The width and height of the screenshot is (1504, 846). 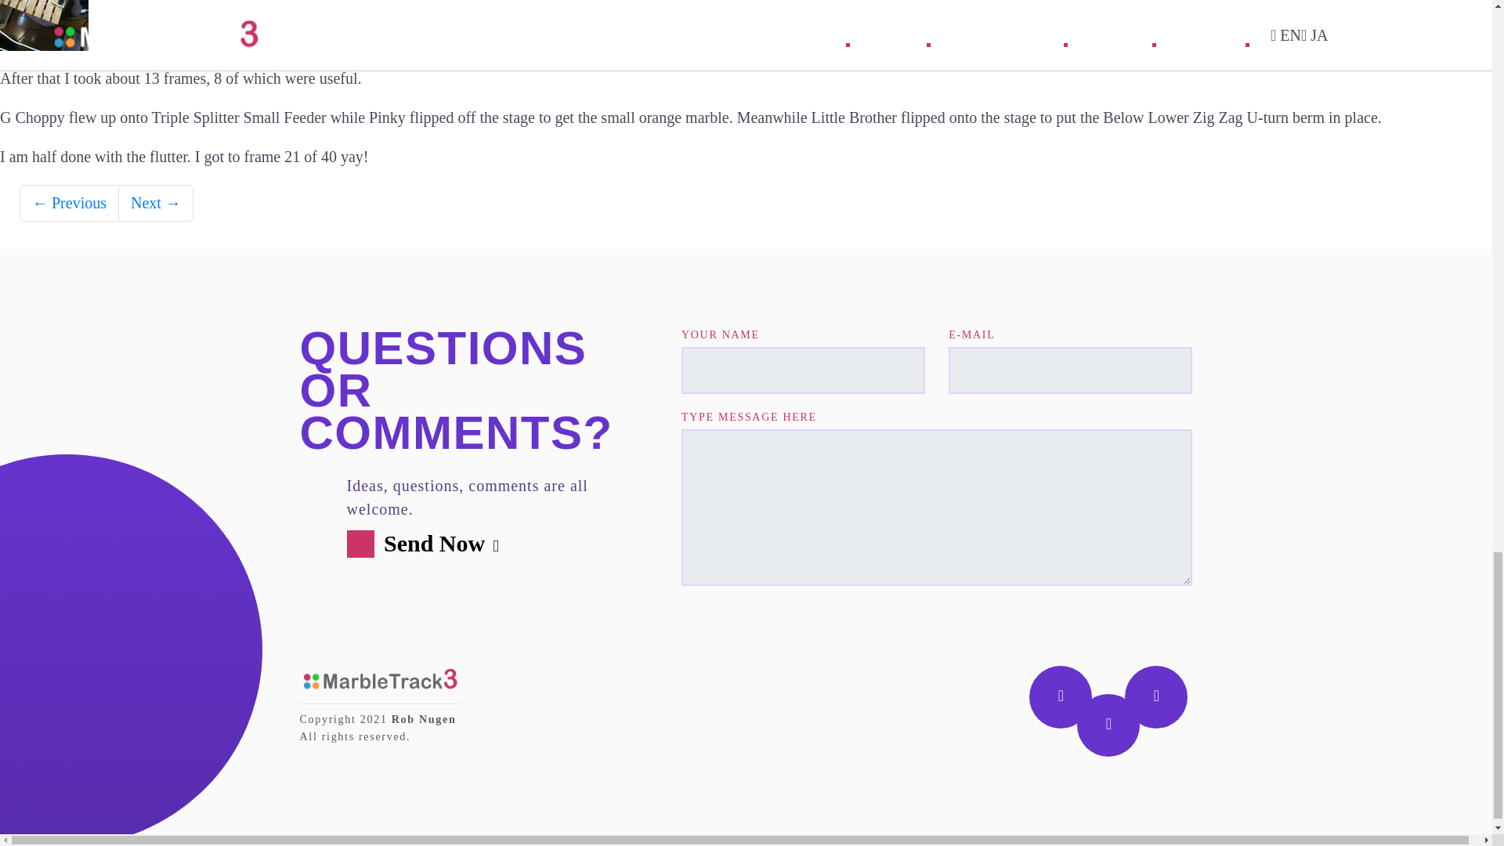 What do you see at coordinates (32, 117) in the screenshot?
I see `G Choppy` at bounding box center [32, 117].